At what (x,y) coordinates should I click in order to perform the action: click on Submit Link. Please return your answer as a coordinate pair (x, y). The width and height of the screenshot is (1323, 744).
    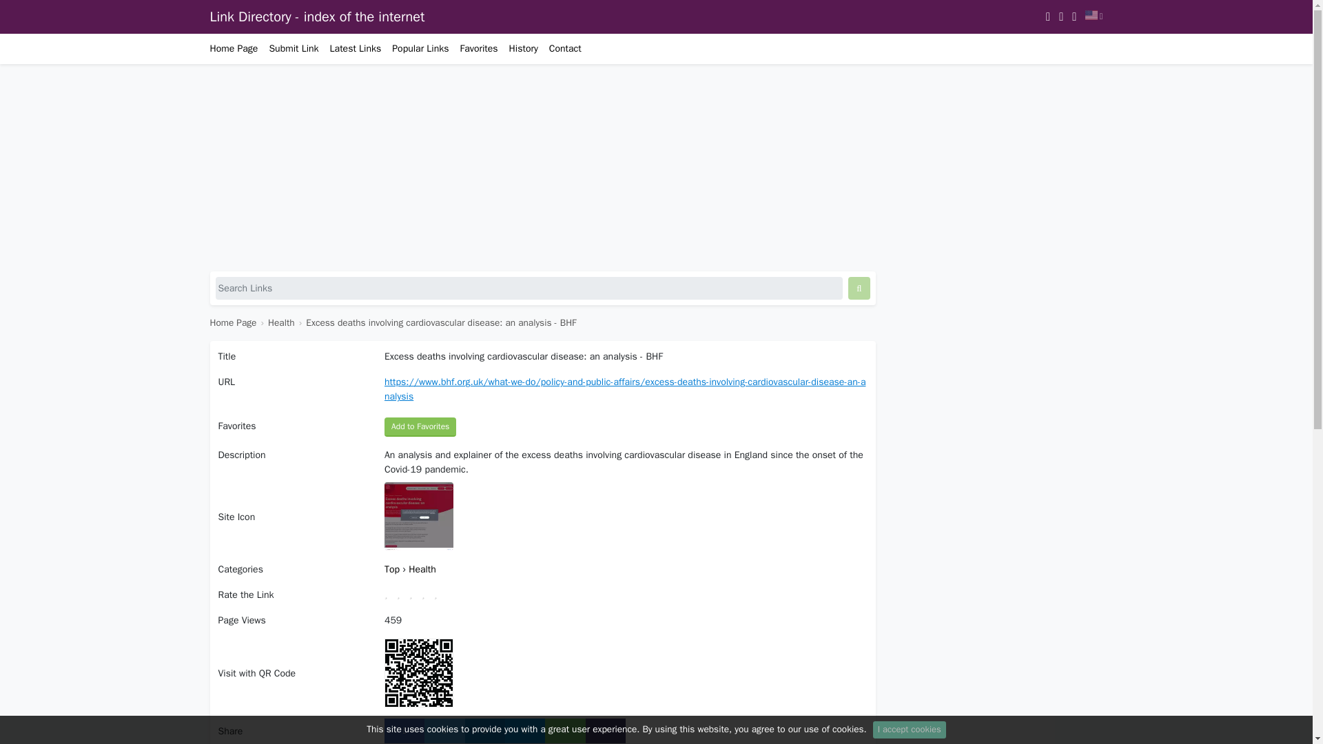
    Looking at the image, I should click on (294, 48).